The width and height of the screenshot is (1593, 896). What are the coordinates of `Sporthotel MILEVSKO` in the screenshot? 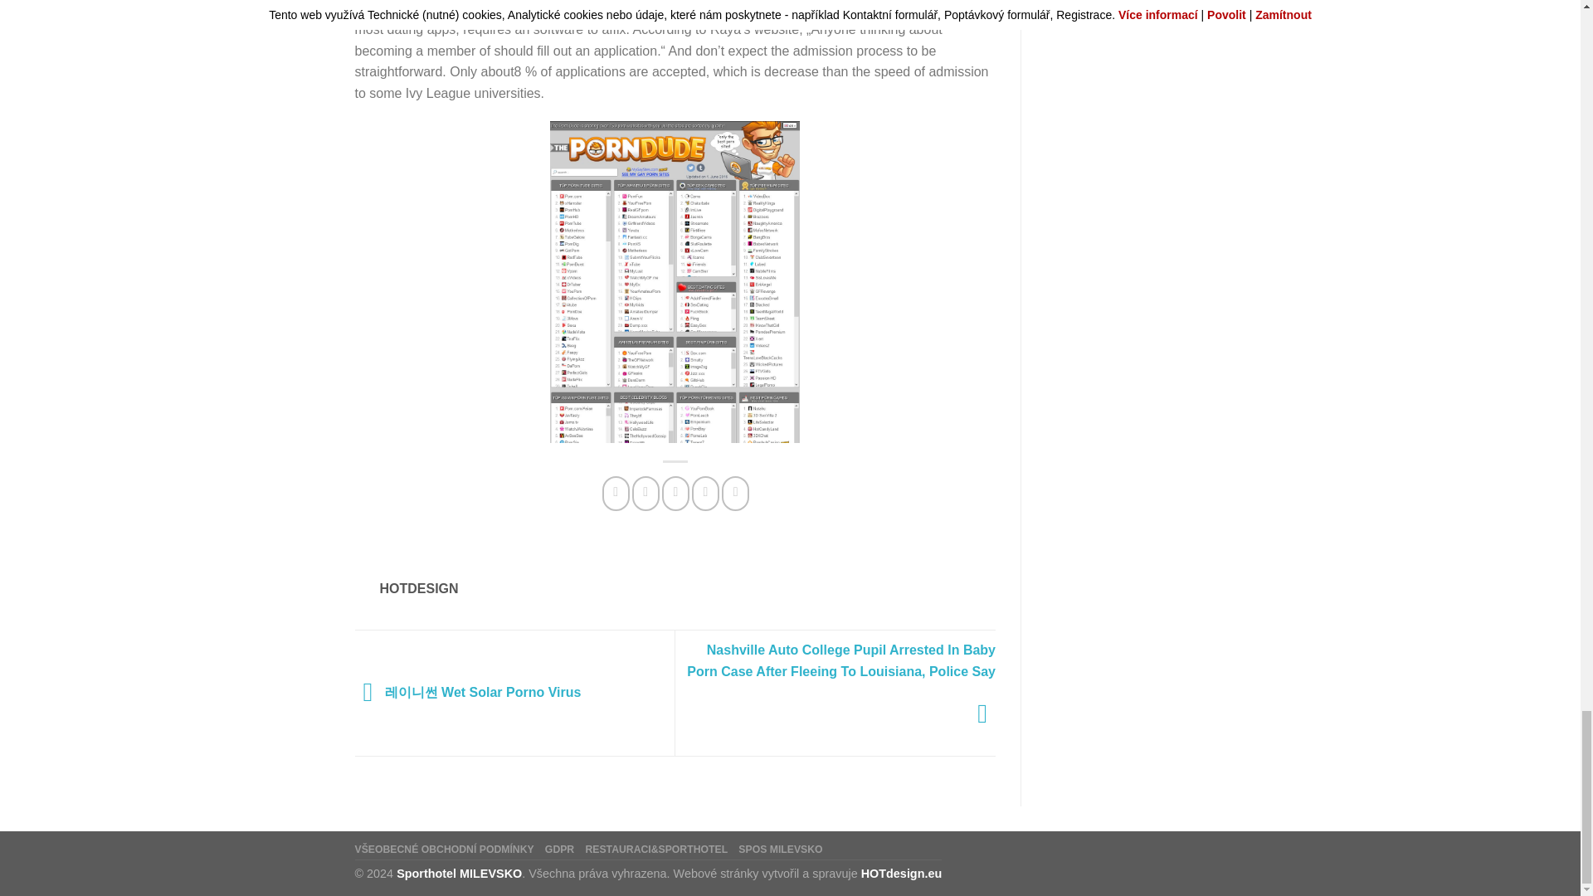 It's located at (460, 873).